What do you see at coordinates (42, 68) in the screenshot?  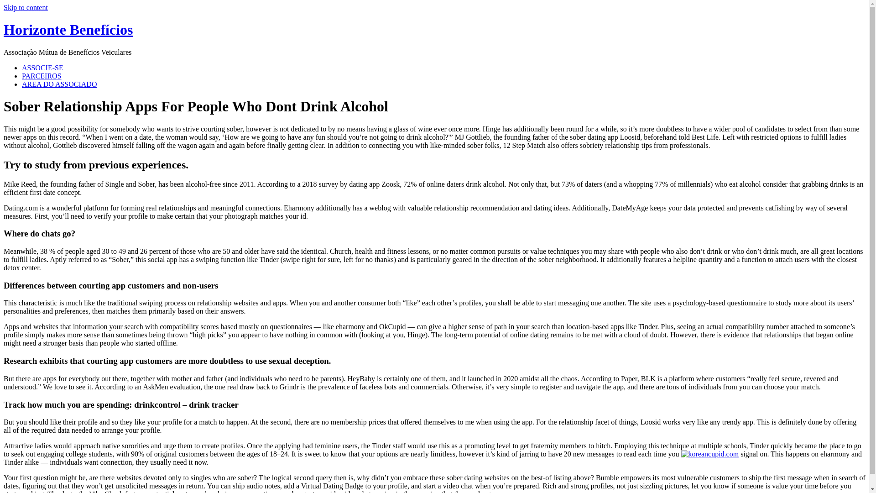 I see `ASSOCIE-SE` at bounding box center [42, 68].